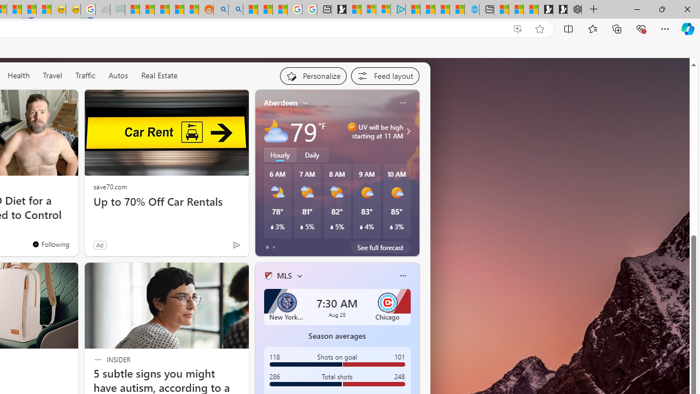 The image size is (700, 394). I want to click on Student Loan Update: Forgiveness Program Ends This Month, so click(176, 10).